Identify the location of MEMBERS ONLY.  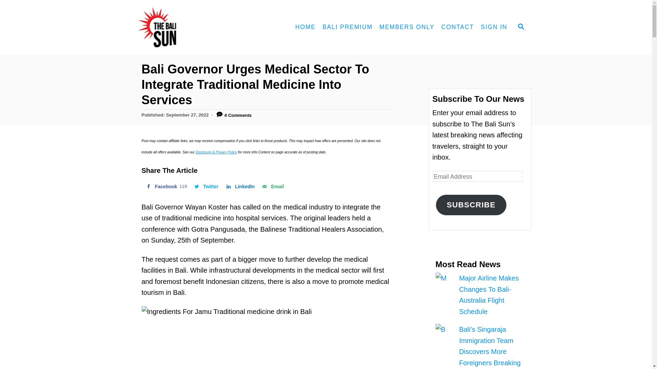
(407, 27).